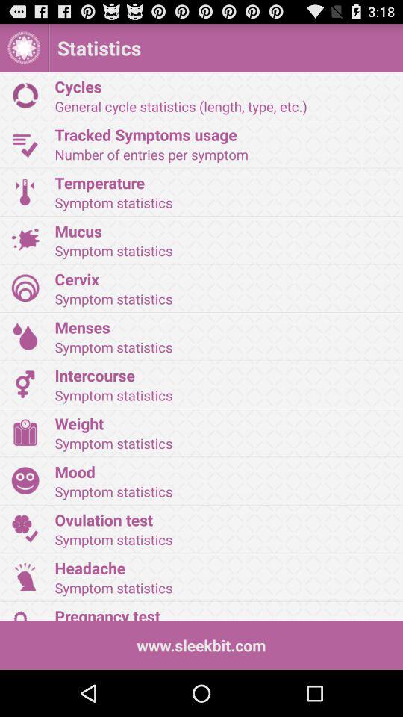 The height and width of the screenshot is (717, 403). I want to click on turn on the item below the symptom statistics app, so click(224, 279).